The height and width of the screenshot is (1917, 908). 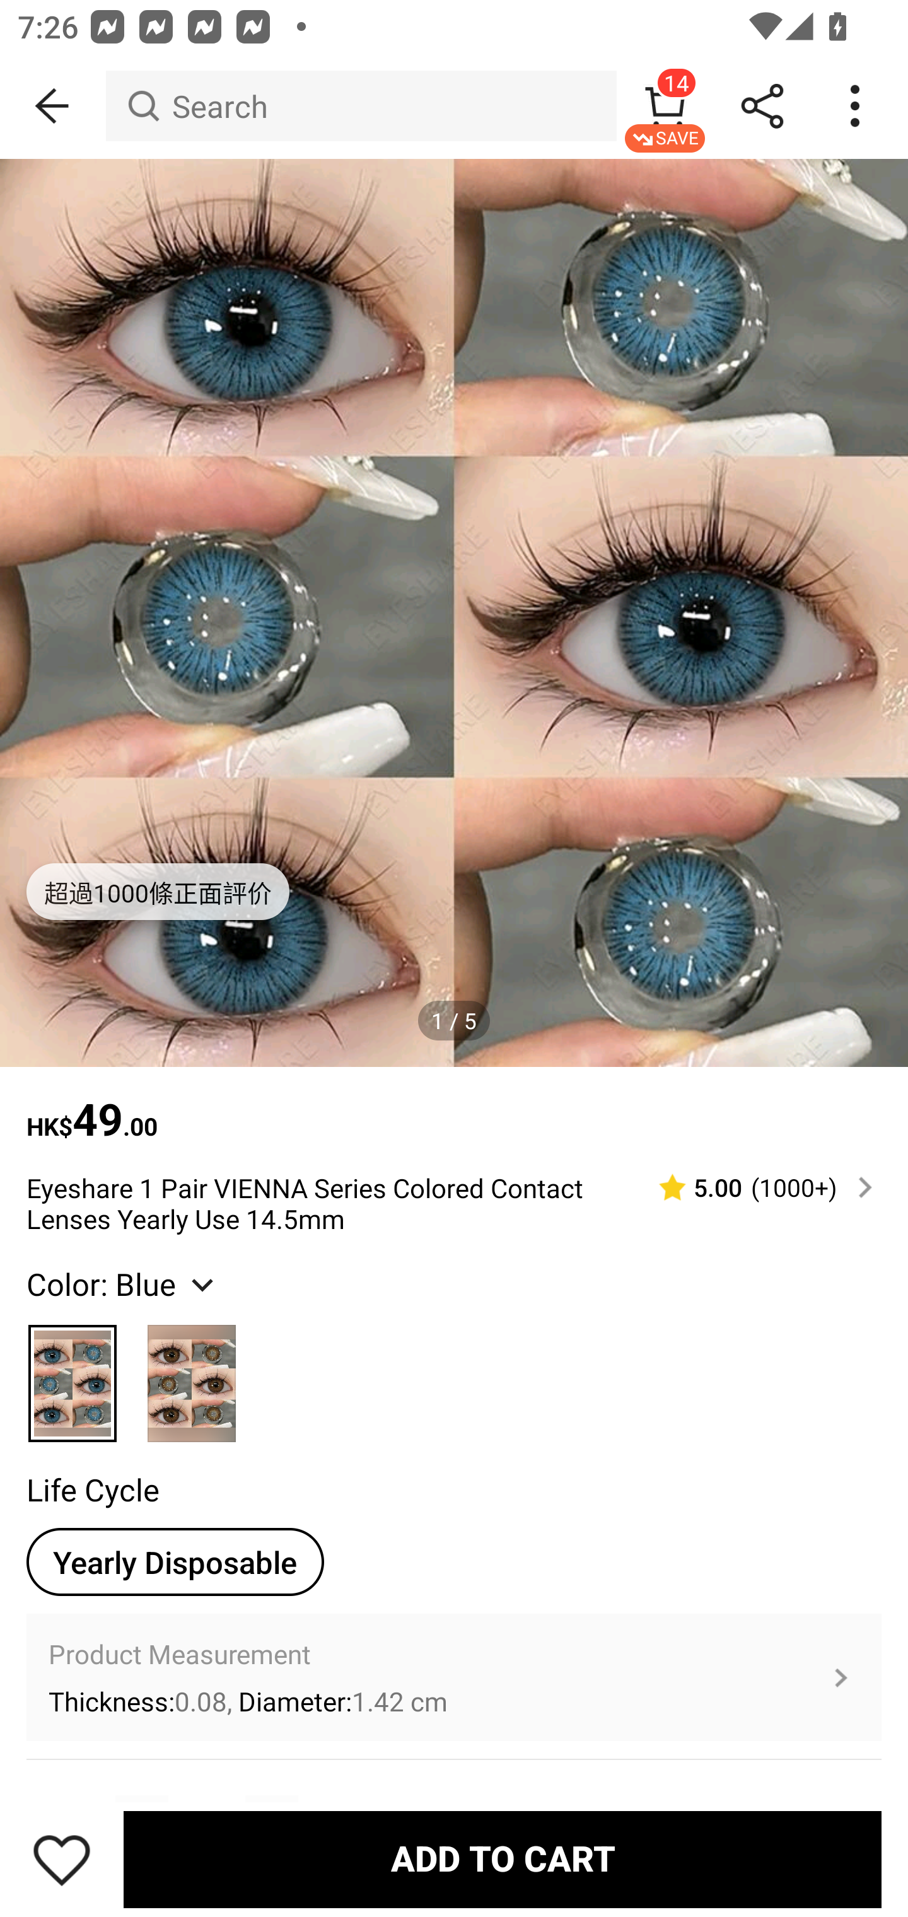 I want to click on HK$49.00, so click(x=454, y=1107).